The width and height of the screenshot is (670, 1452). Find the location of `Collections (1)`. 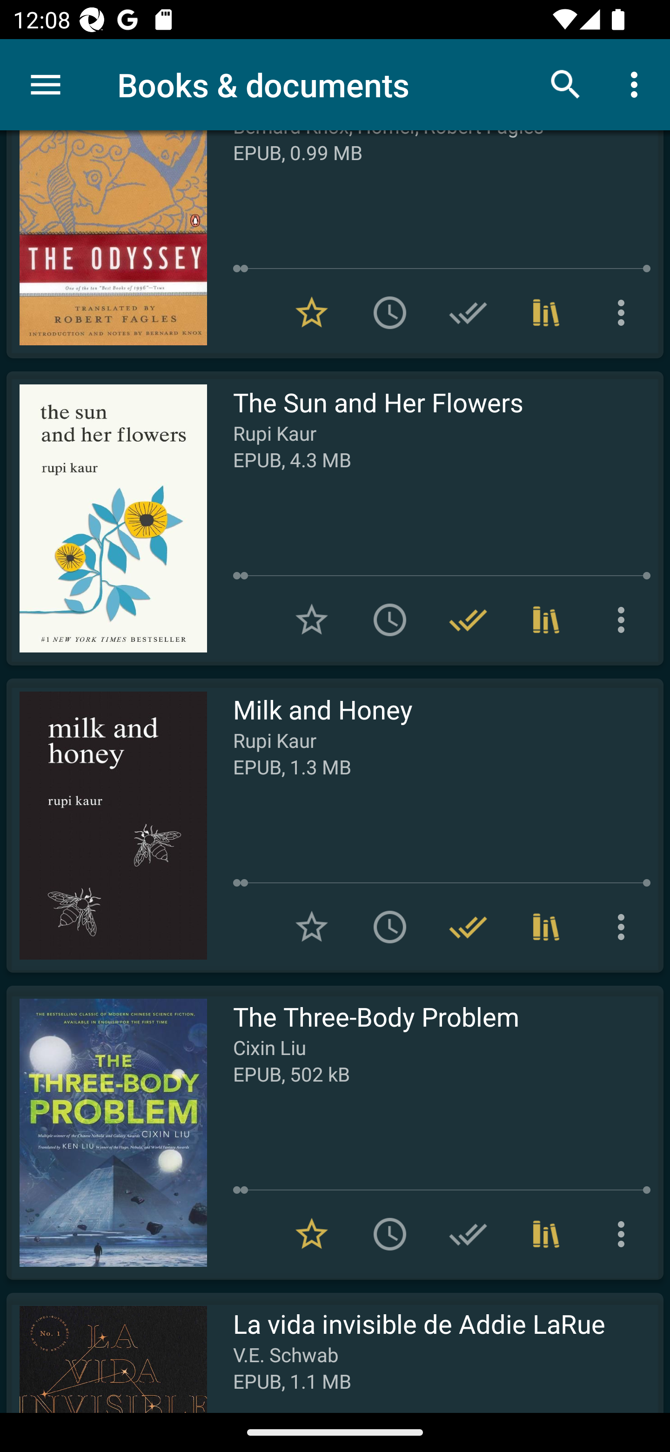

Collections (1) is located at coordinates (546, 927).